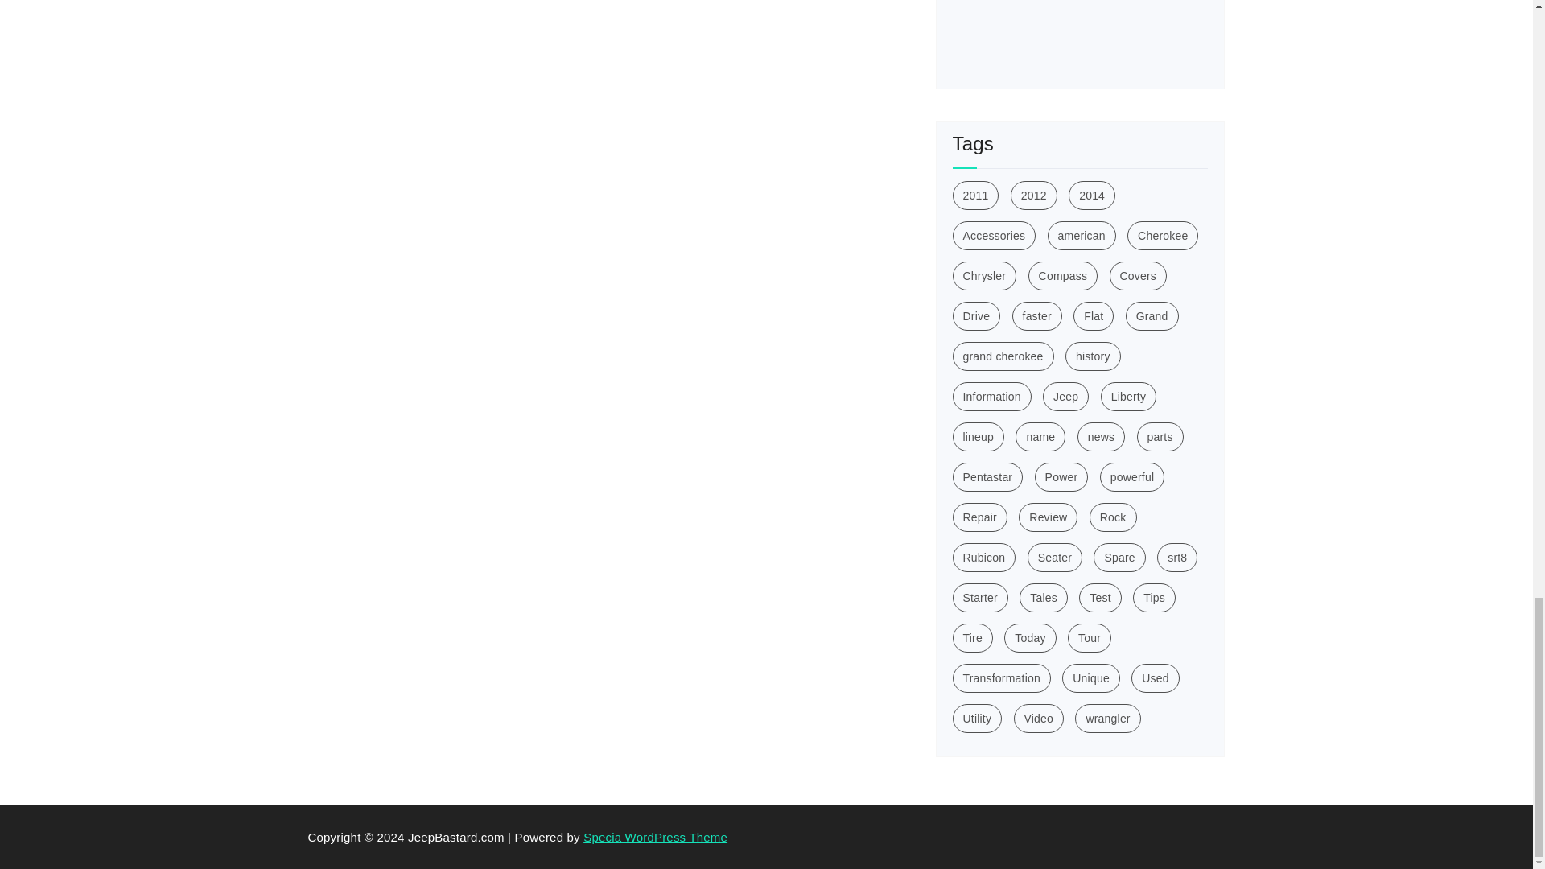 This screenshot has width=1545, height=869. I want to click on 2014, so click(1092, 195).